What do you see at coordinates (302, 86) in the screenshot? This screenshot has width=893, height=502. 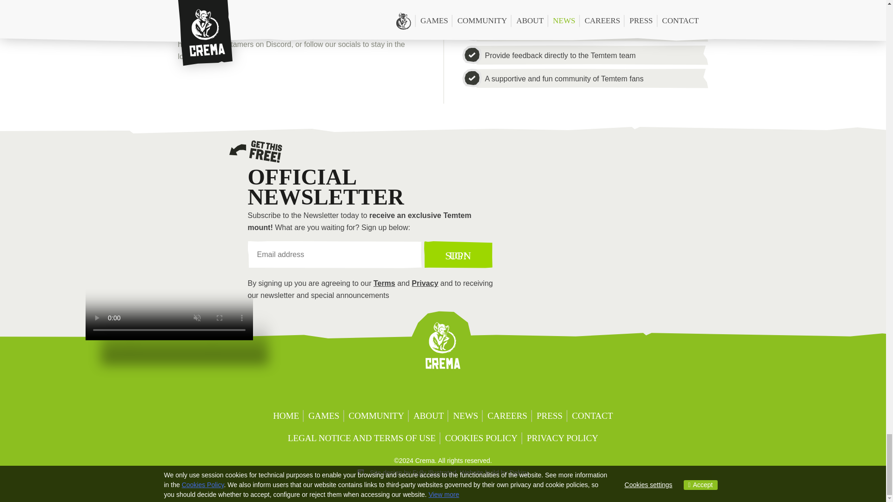 I see `Facebook` at bounding box center [302, 86].